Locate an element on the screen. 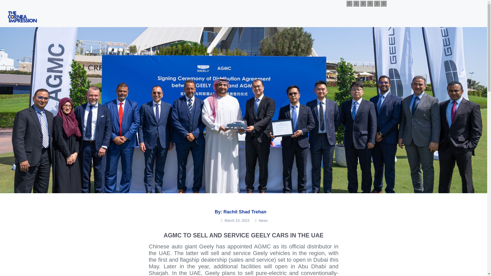  Email is located at coordinates (384, 4).